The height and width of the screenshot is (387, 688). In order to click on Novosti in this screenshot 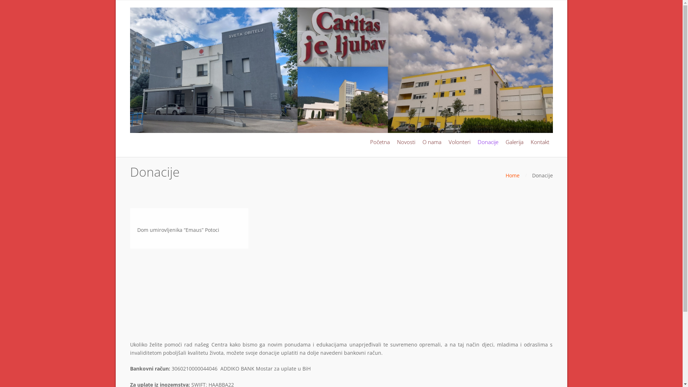, I will do `click(406, 142)`.